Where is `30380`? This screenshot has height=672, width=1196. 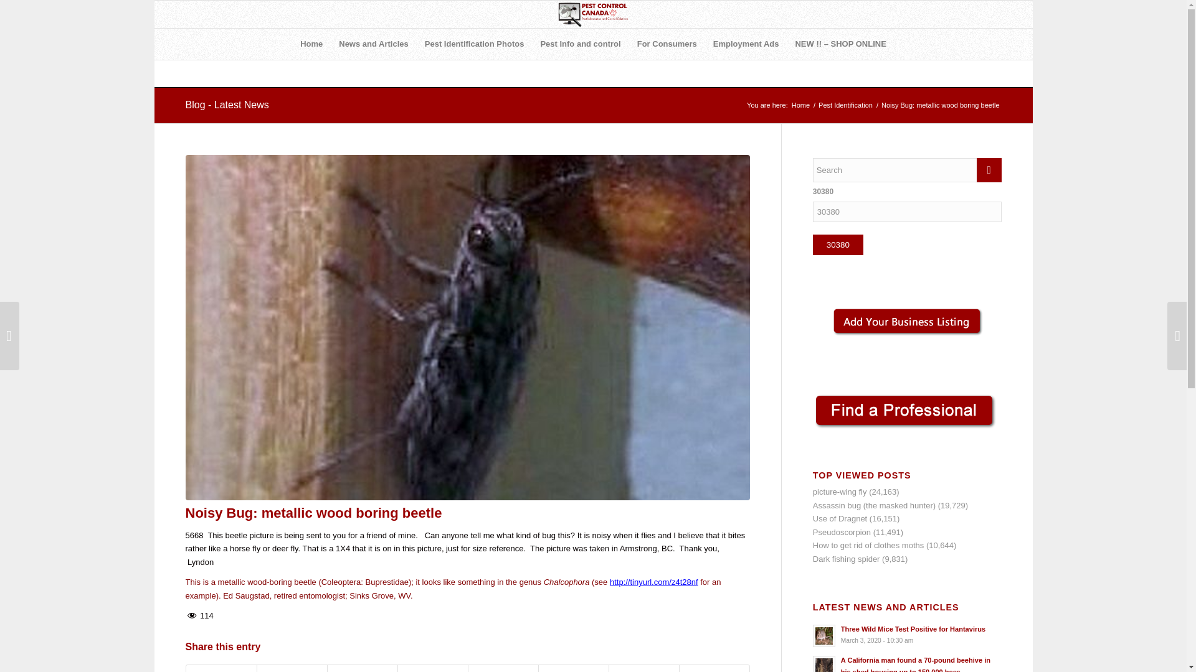 30380 is located at coordinates (838, 245).